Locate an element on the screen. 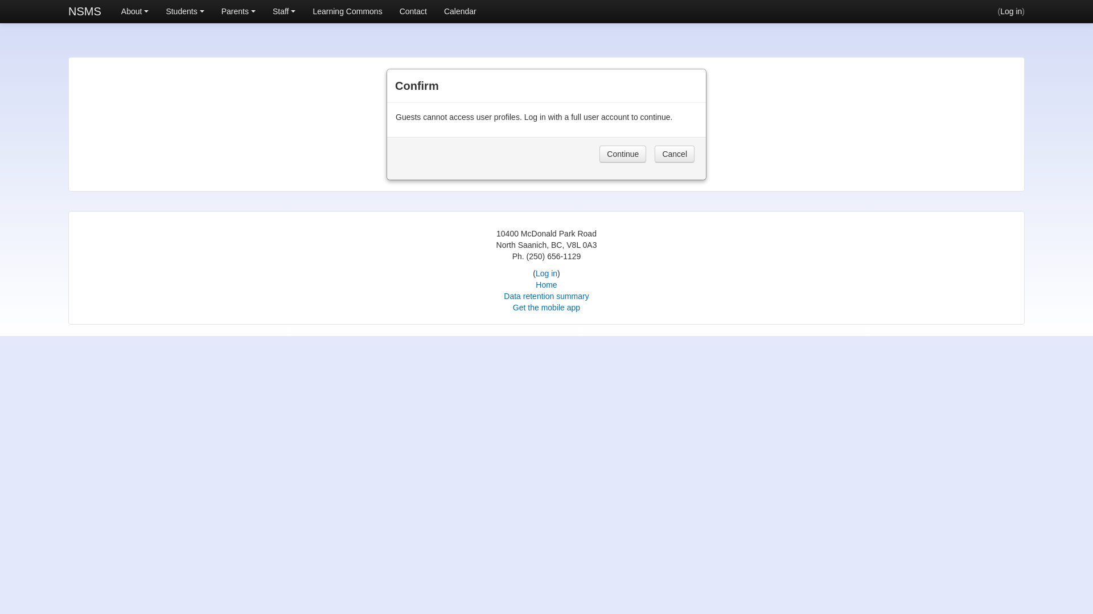 The image size is (1093, 614). Home is located at coordinates (546, 284).